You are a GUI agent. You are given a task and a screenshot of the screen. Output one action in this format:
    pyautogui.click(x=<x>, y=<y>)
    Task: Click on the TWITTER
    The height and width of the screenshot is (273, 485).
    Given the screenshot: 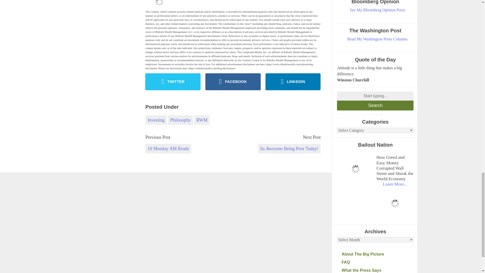 What is the action you would take?
    pyautogui.click(x=173, y=82)
    